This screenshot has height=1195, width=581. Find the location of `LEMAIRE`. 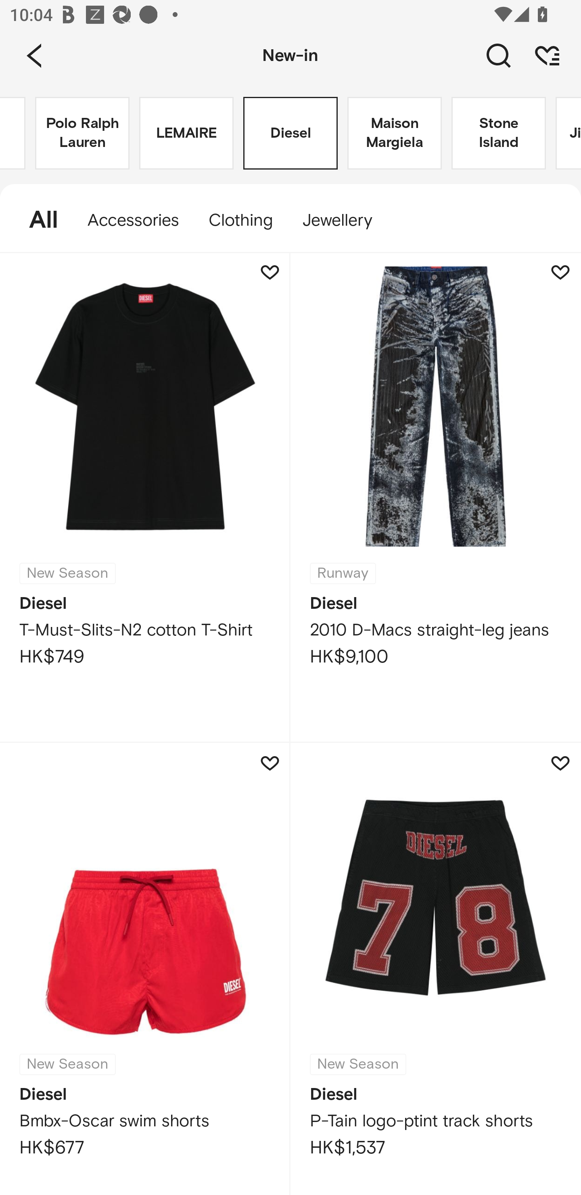

LEMAIRE is located at coordinates (186, 133).